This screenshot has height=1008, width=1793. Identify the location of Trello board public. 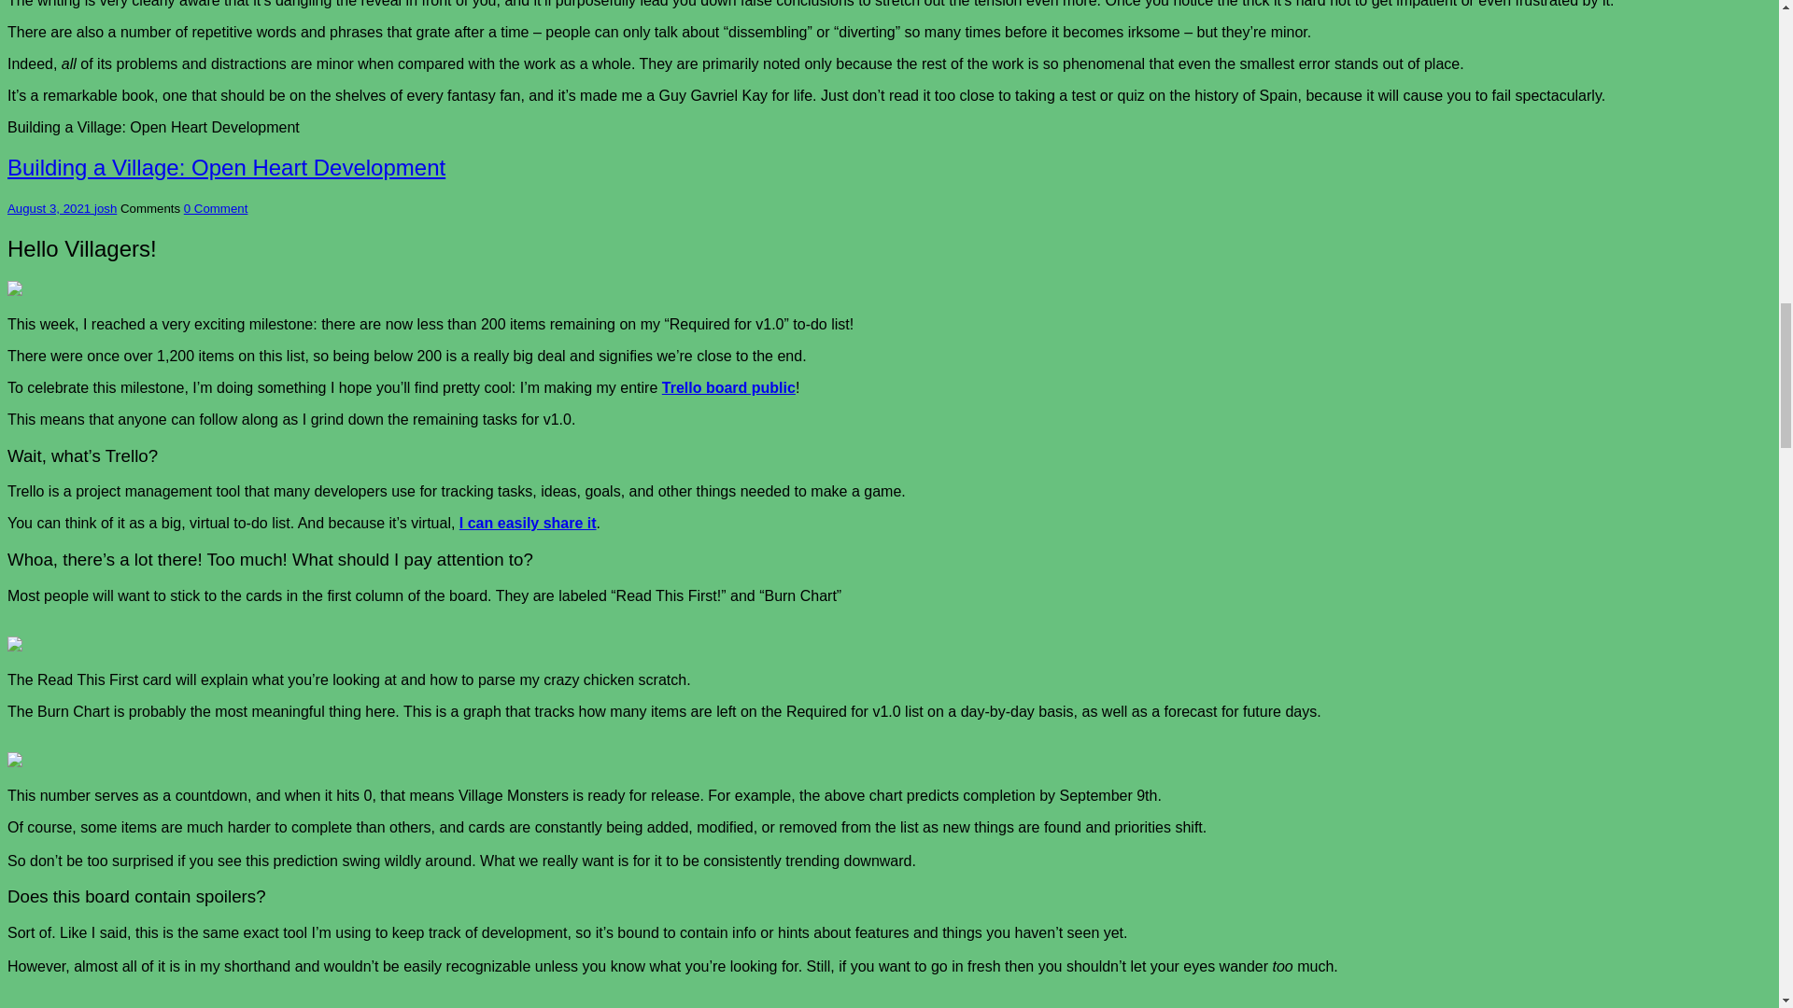
(728, 388).